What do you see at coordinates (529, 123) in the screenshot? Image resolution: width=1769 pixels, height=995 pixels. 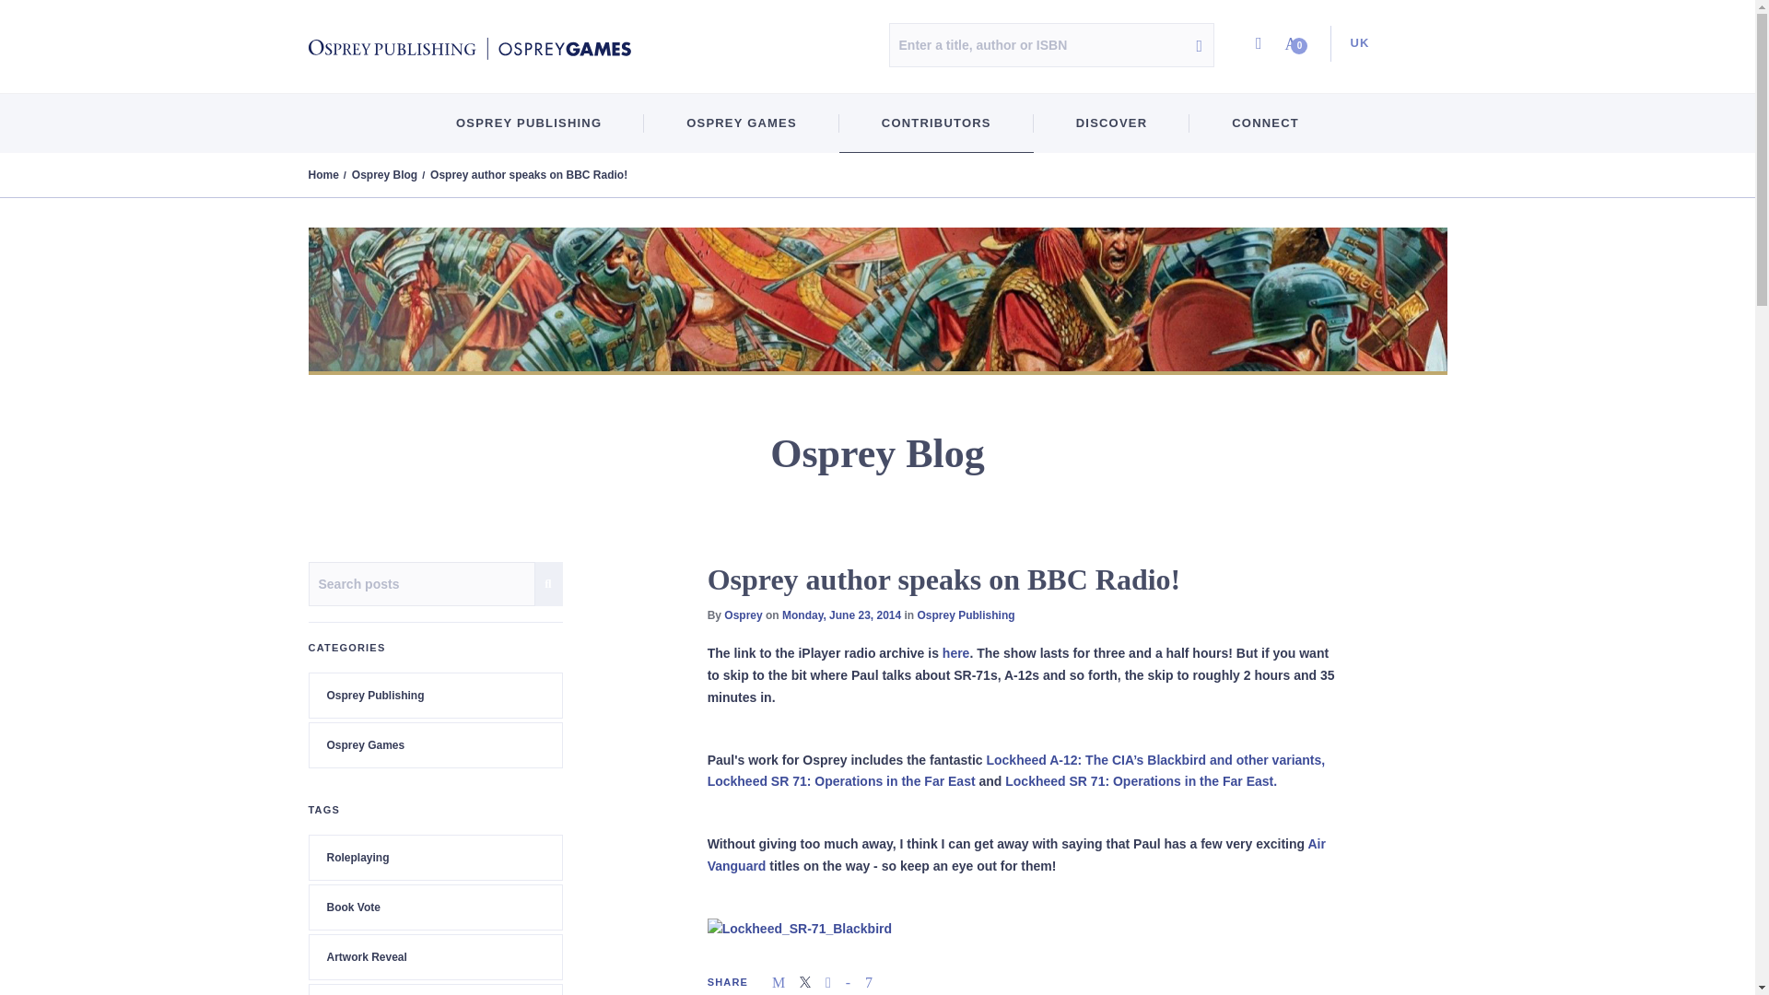 I see `OSPREY PUBLISHING` at bounding box center [529, 123].